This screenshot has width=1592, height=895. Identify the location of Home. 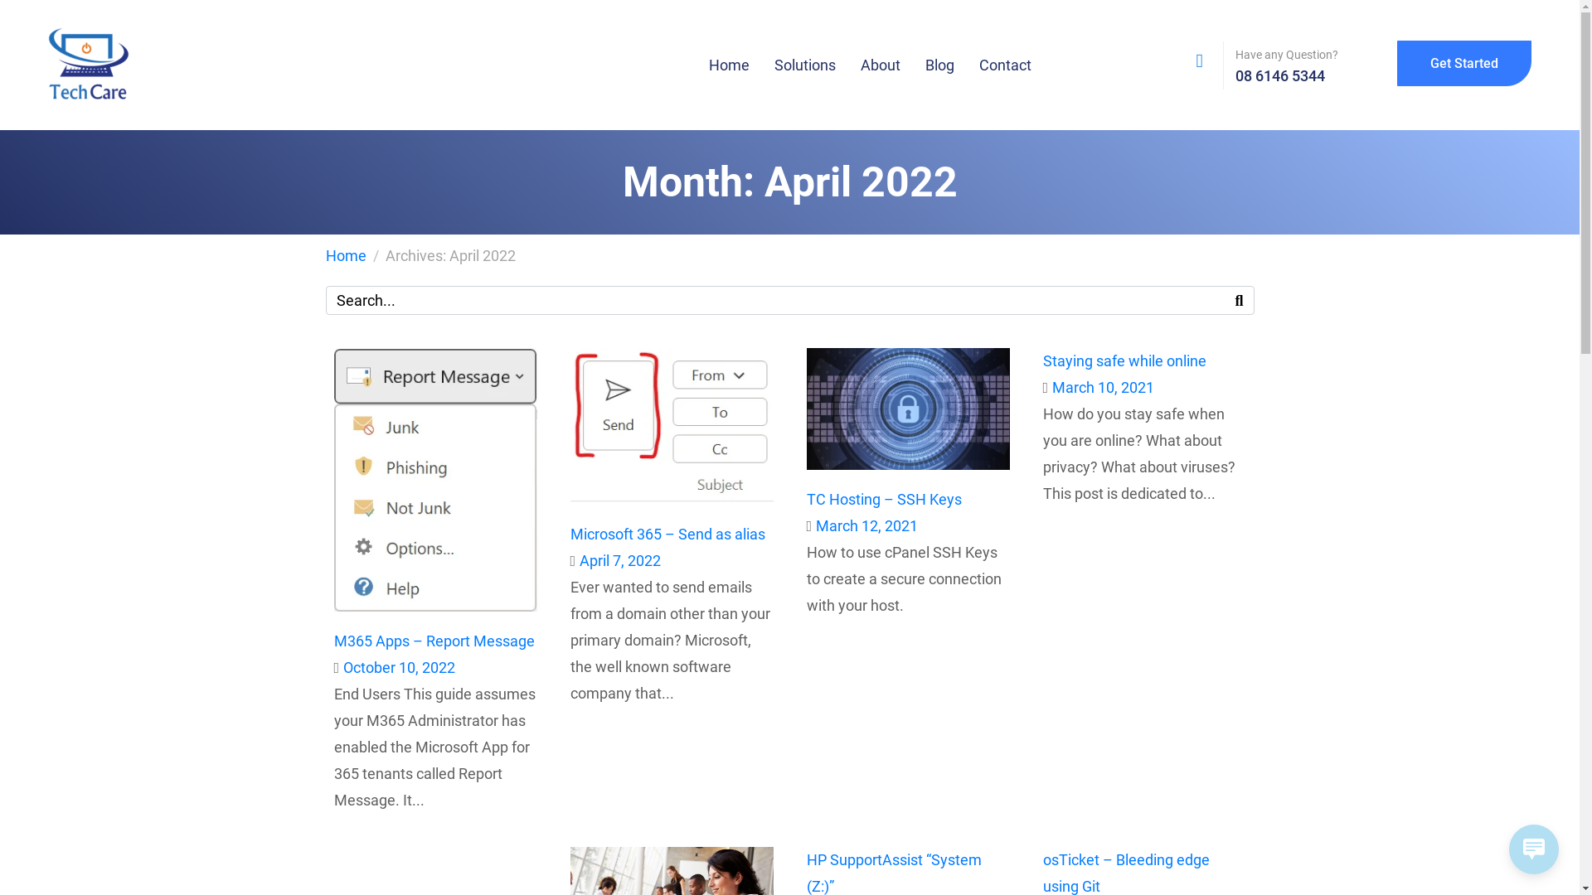
(345, 255).